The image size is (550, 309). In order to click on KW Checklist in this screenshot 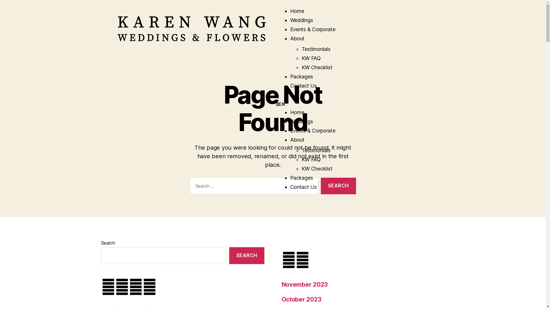, I will do `click(317, 169)`.